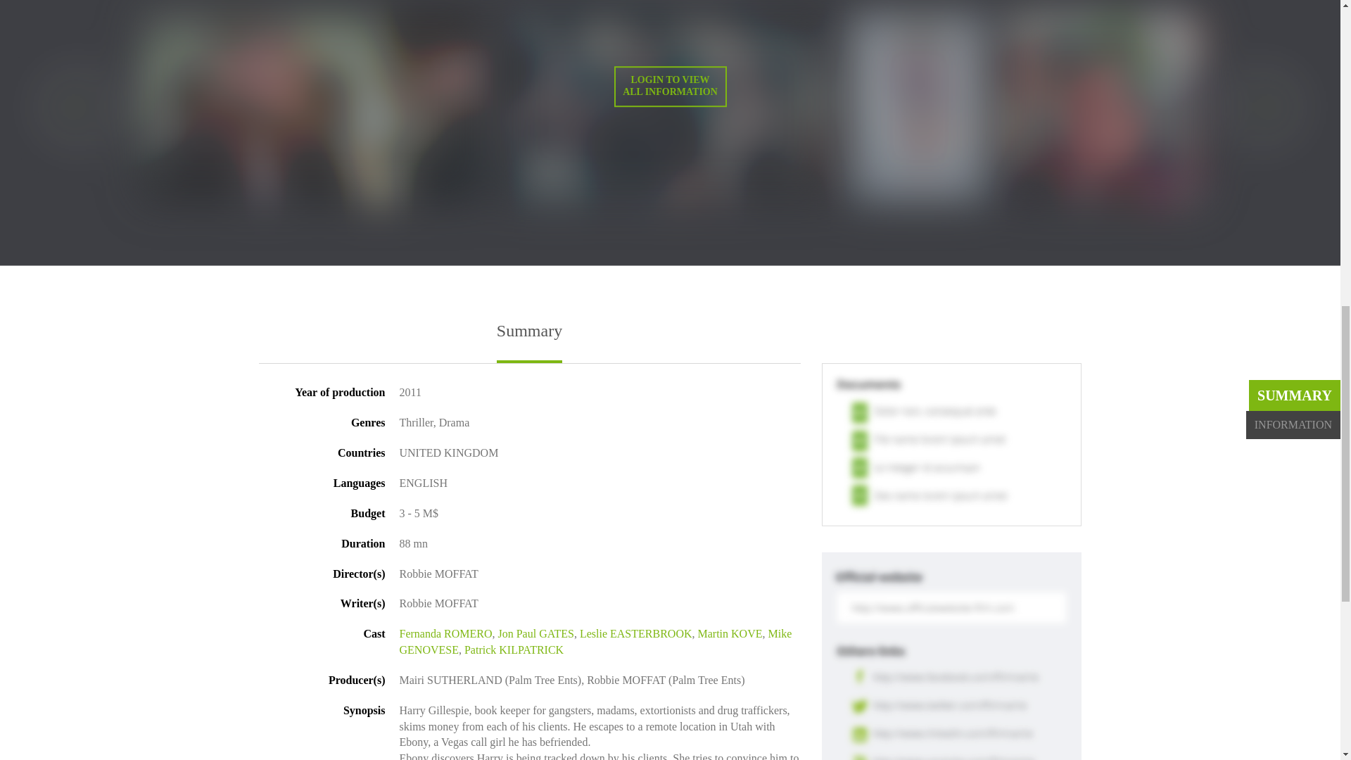 The width and height of the screenshot is (1351, 760). I want to click on LOGIN TO VIEW ALL INFORMATION, so click(670, 86).